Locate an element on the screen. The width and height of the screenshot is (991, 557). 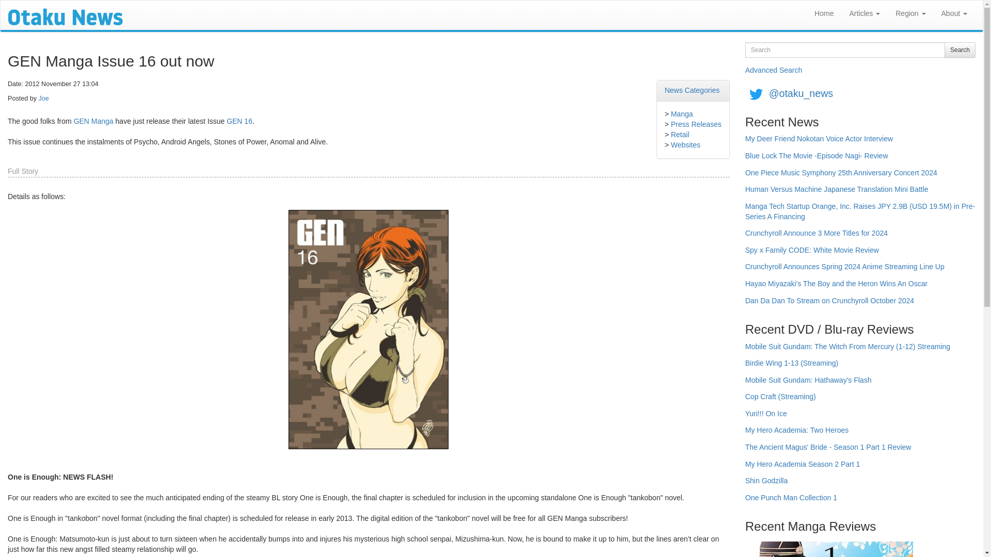
Search is located at coordinates (960, 50).